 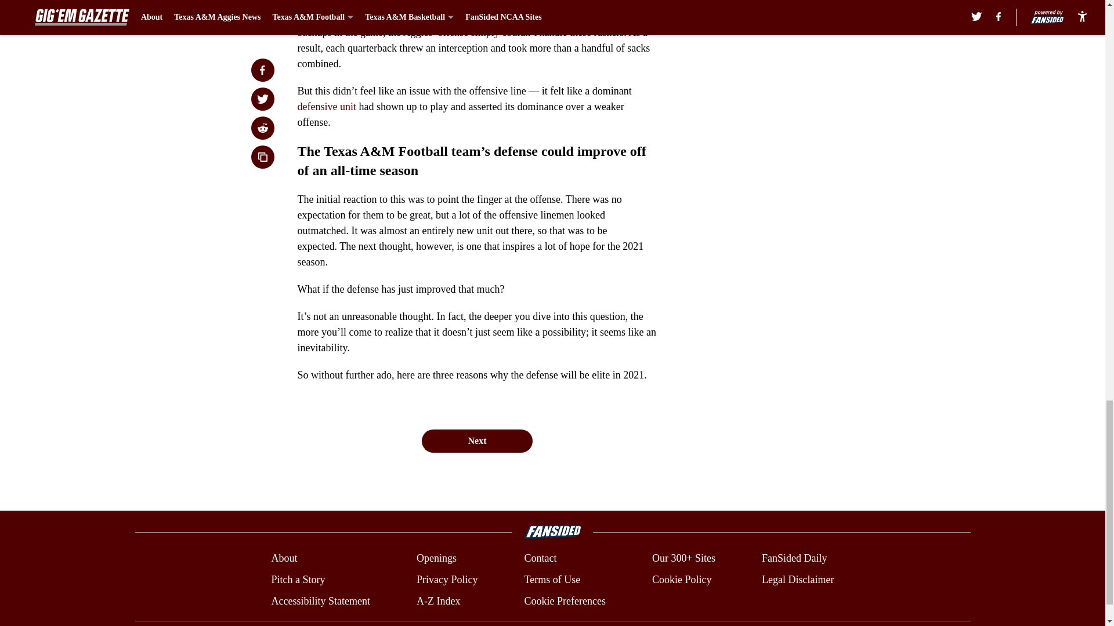 What do you see at coordinates (326, 107) in the screenshot?
I see `defensive unit` at bounding box center [326, 107].